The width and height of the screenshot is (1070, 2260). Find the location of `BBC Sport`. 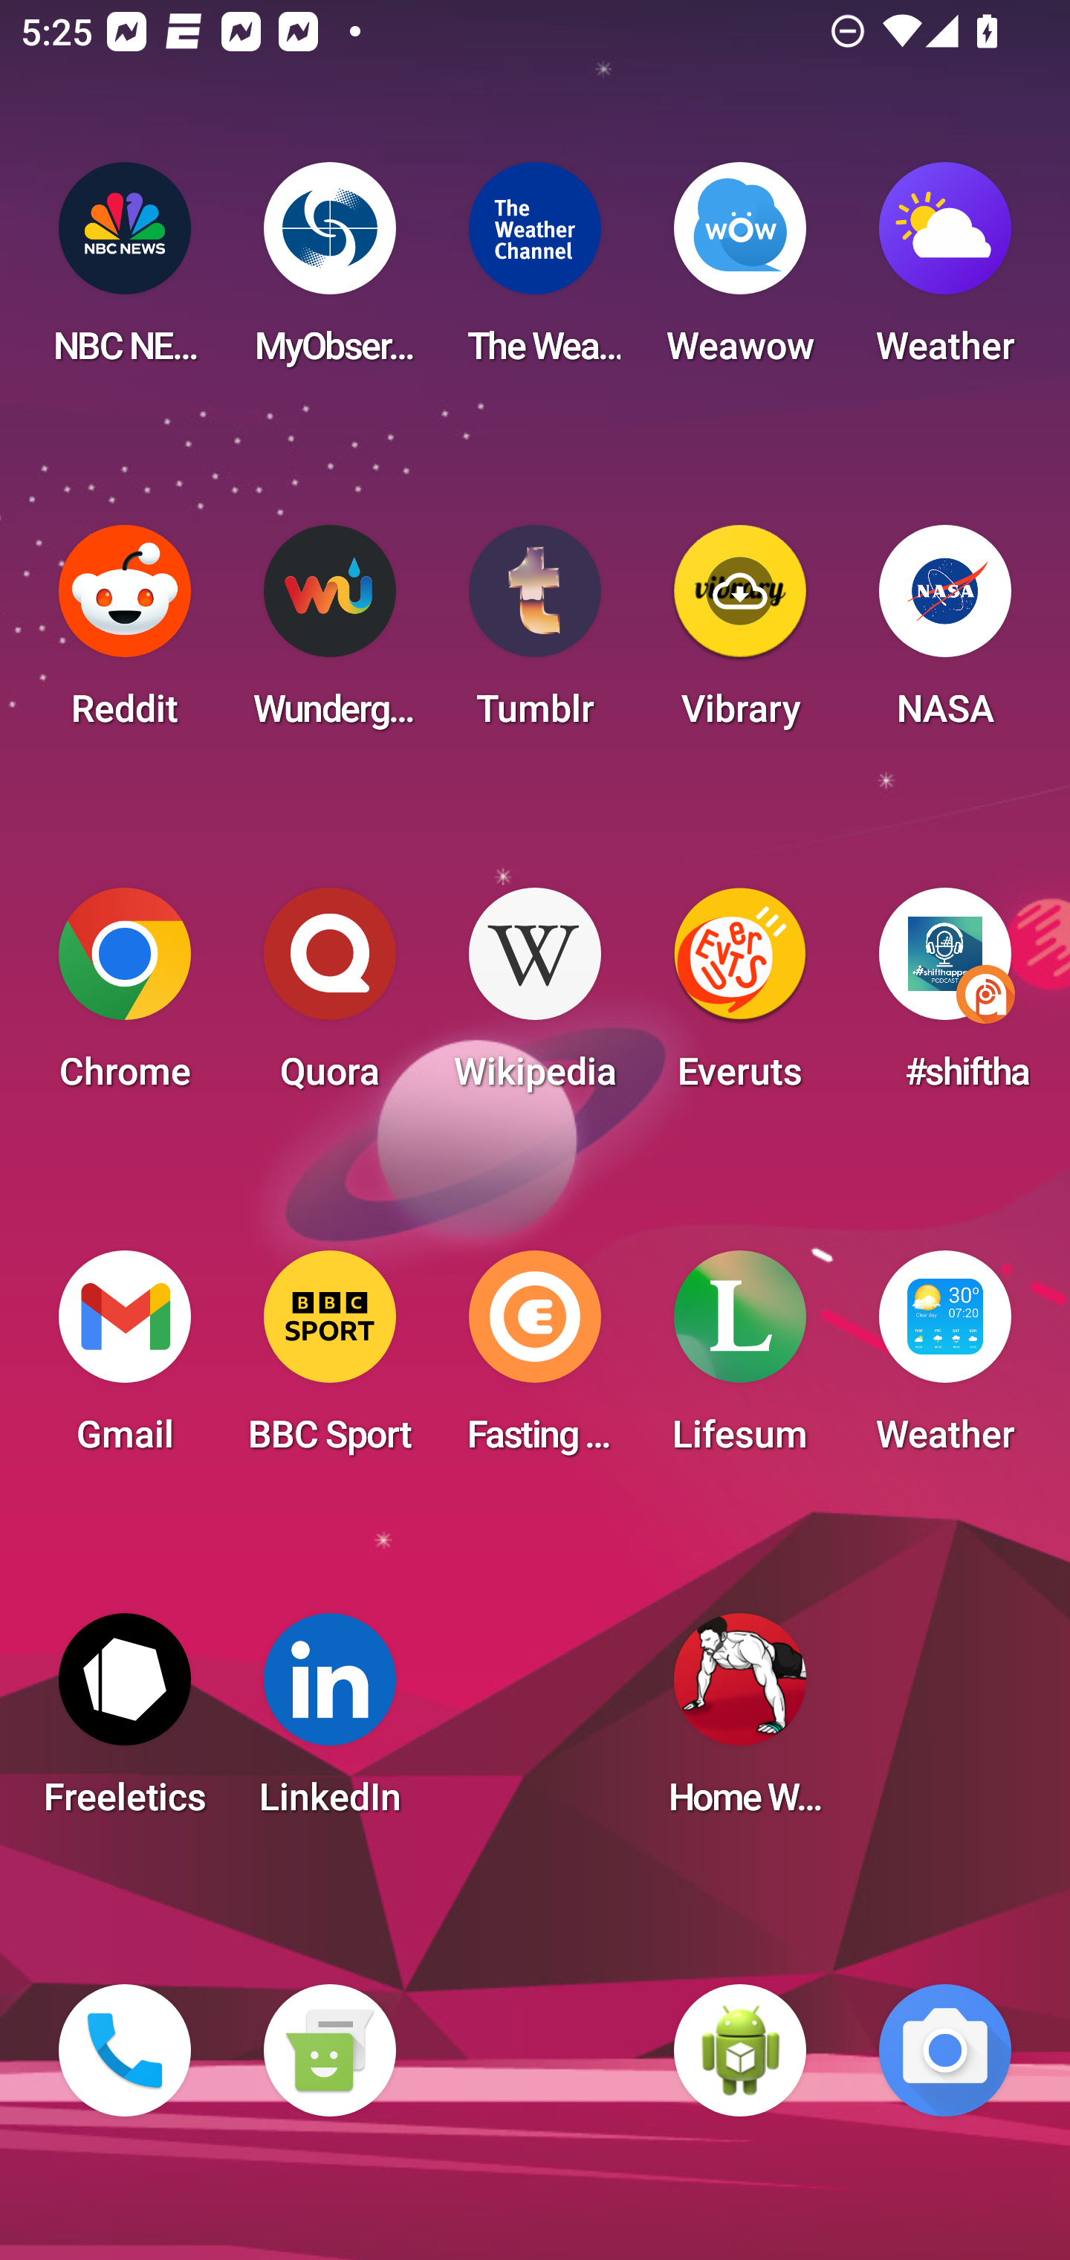

BBC Sport is located at coordinates (329, 1360).